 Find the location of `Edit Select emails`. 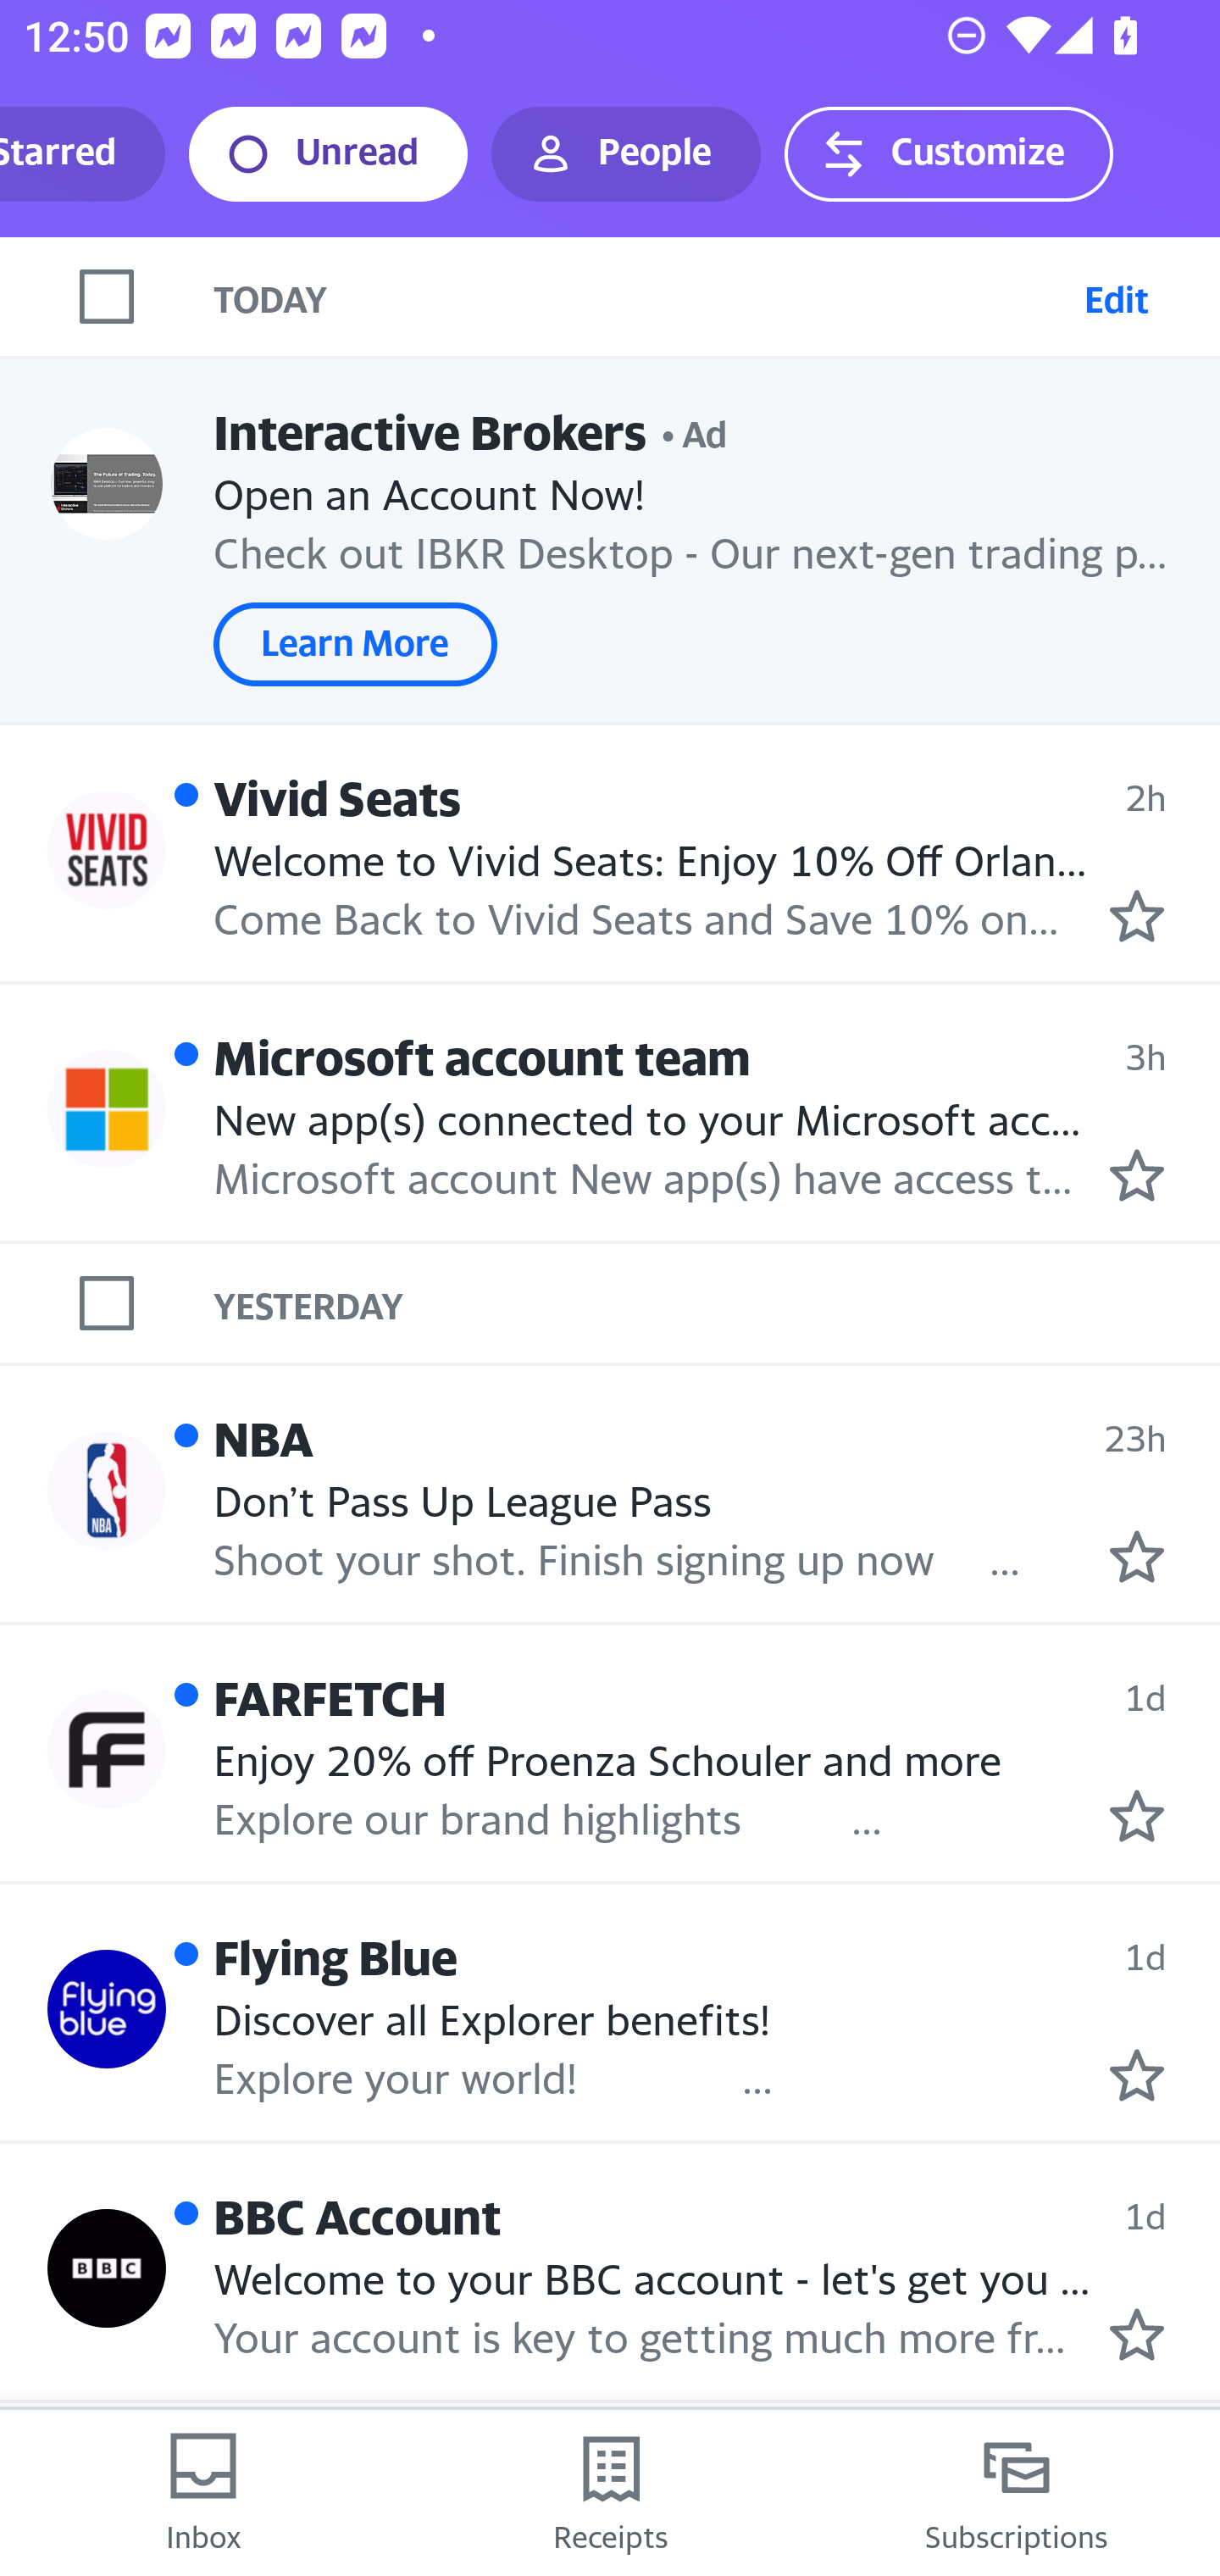

Edit Select emails is located at coordinates (1116, 297).